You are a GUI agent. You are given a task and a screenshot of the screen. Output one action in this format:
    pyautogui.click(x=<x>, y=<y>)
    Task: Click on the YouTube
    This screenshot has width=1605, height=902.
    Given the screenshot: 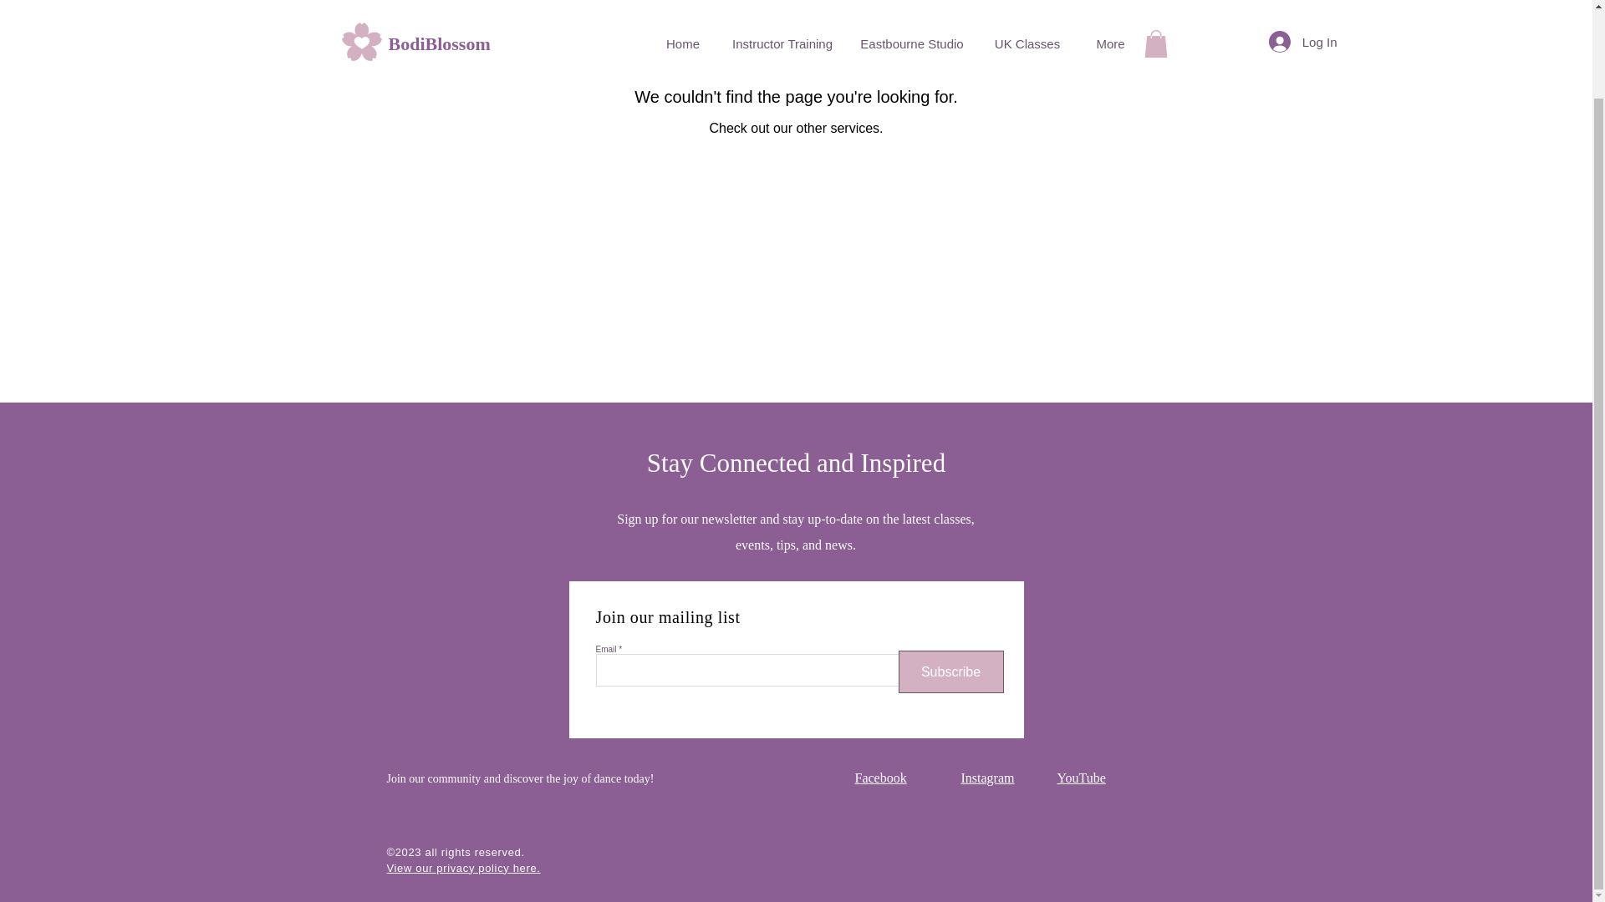 What is the action you would take?
    pyautogui.click(x=1080, y=778)
    